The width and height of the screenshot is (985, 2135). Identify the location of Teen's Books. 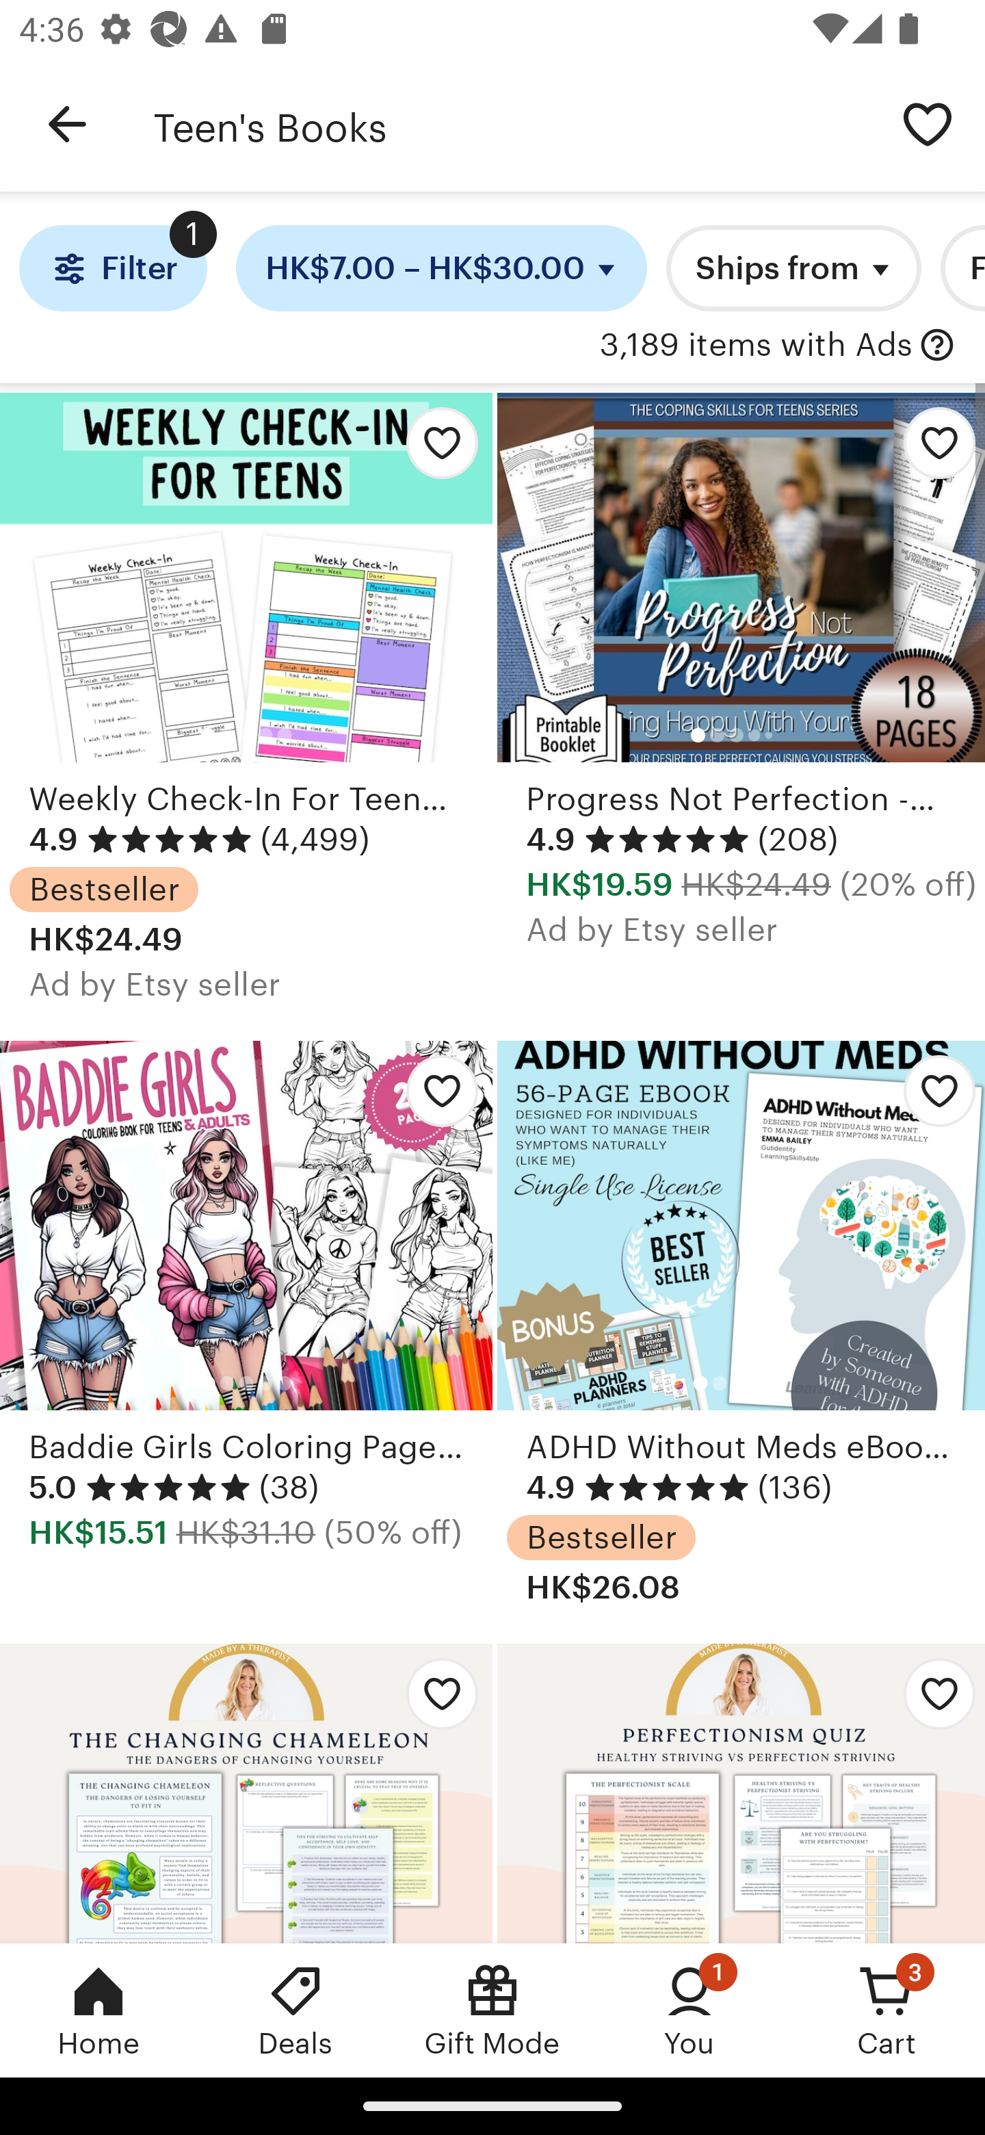
(512, 125).